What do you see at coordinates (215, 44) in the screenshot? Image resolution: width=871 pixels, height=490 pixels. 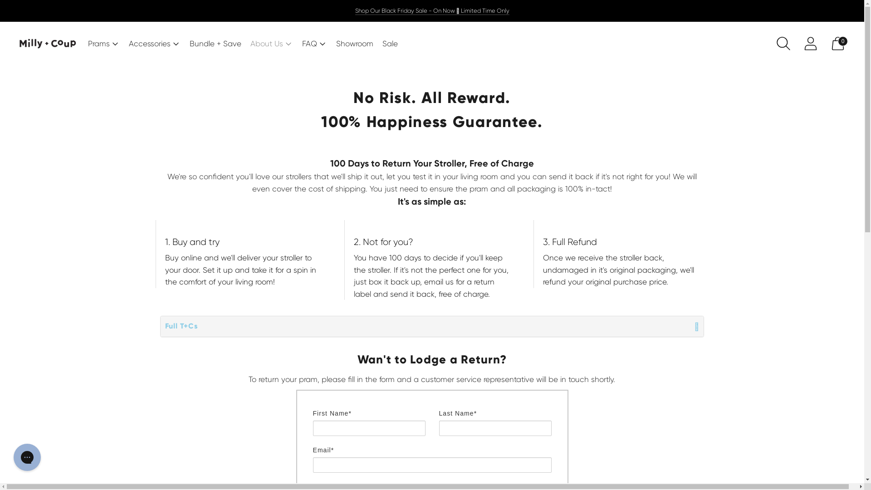 I see `Bundle + Save` at bounding box center [215, 44].